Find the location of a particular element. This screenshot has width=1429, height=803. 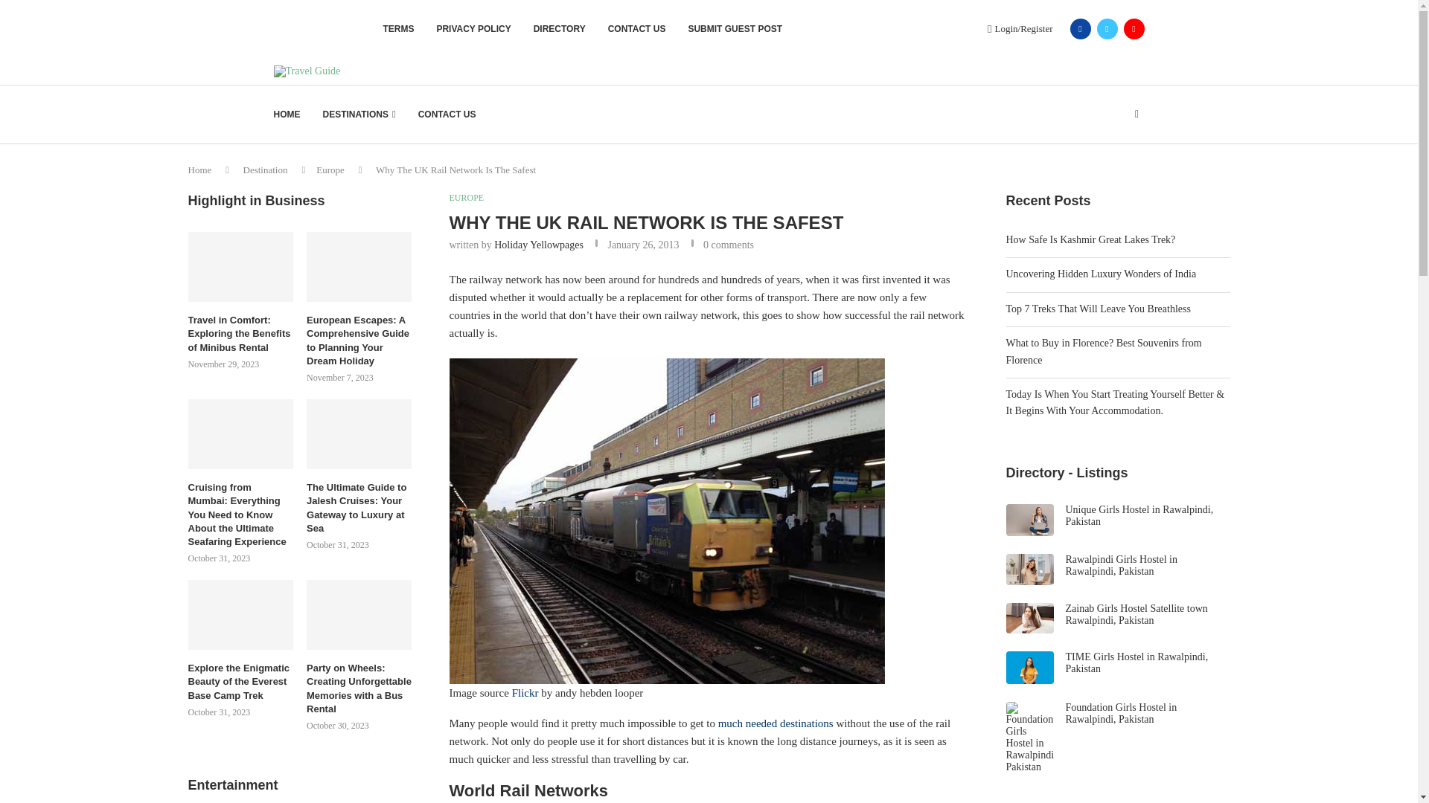

TIME Girls Hostel in Rawalpindi, Pakistan is located at coordinates (1137, 662).